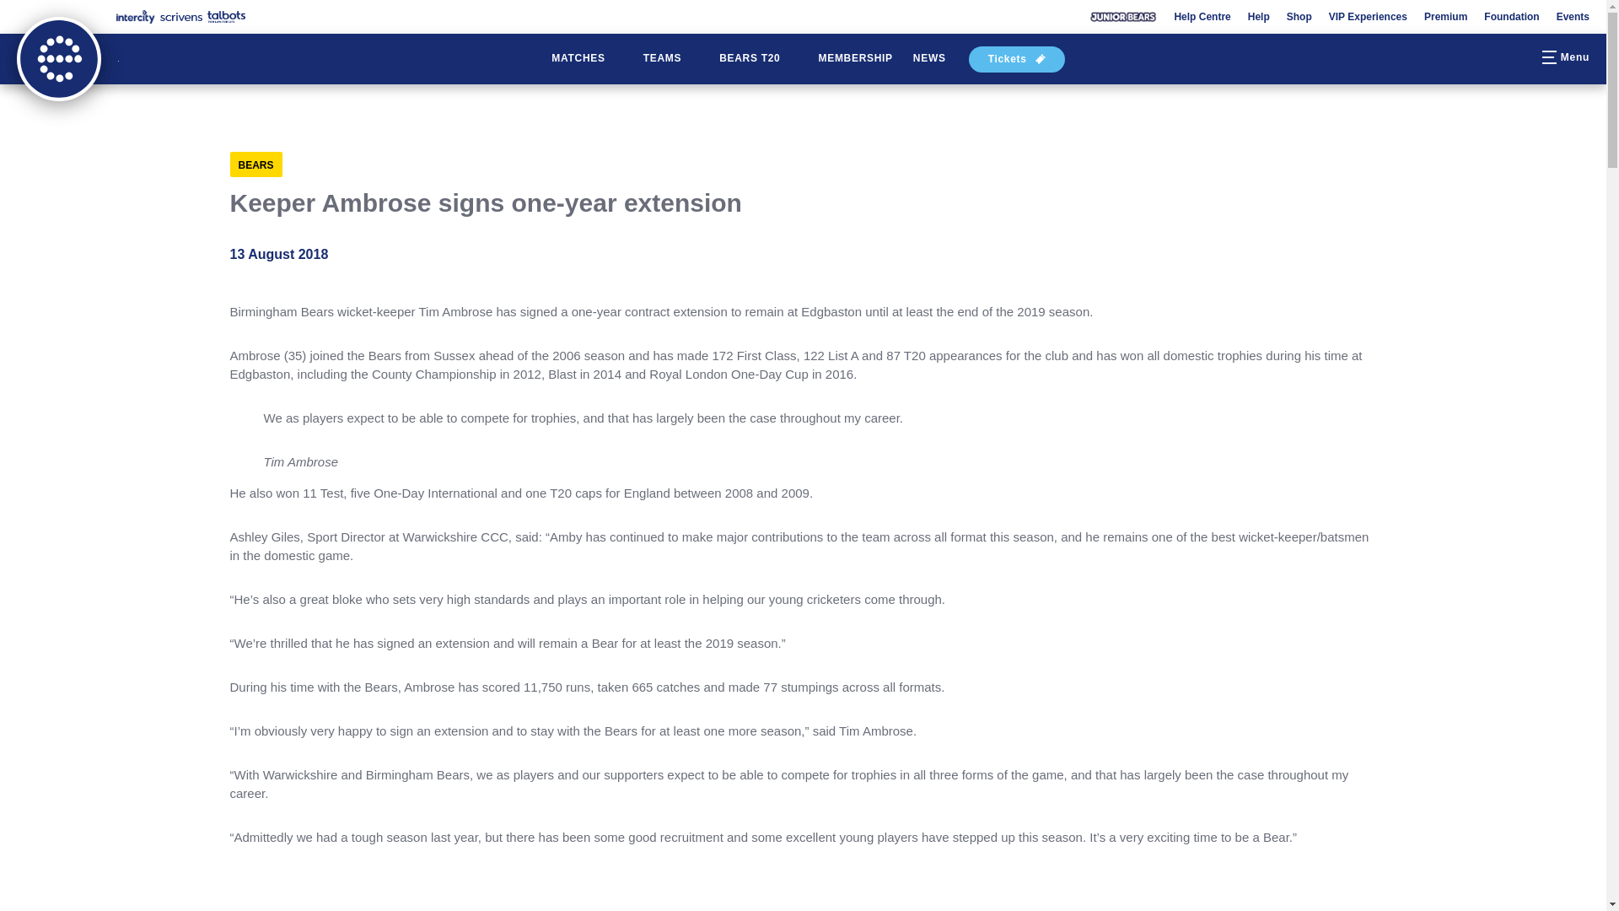 This screenshot has height=911, width=1619. What do you see at coordinates (1563, 59) in the screenshot?
I see `Menu` at bounding box center [1563, 59].